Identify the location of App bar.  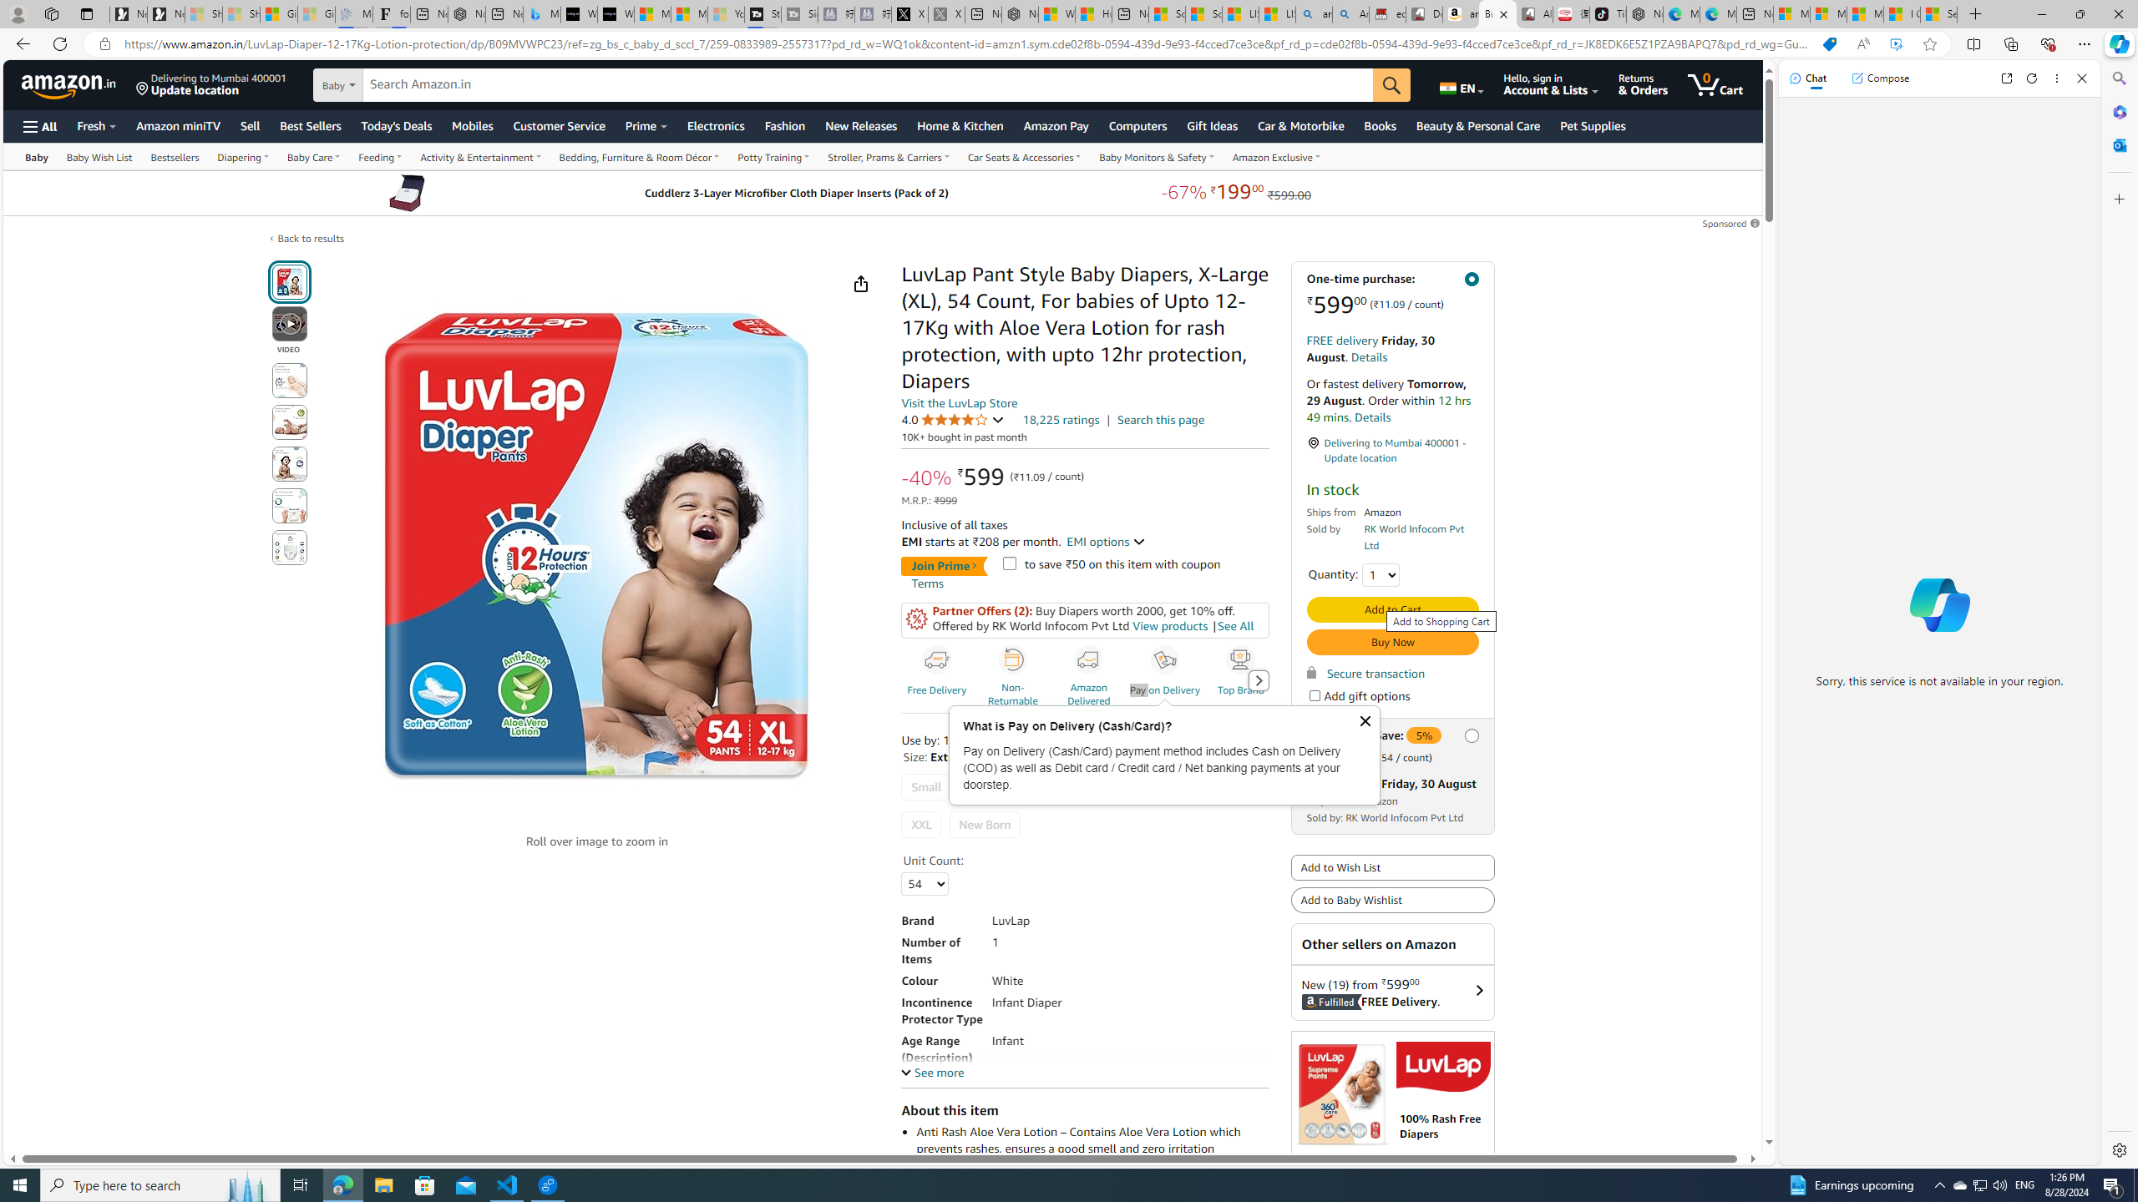
(1069, 44).